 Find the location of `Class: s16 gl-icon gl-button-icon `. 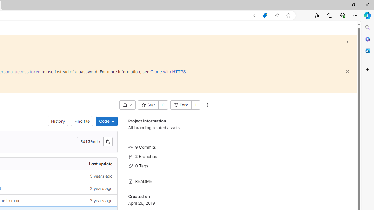

Class: s16 gl-icon gl-button-icon  is located at coordinates (347, 71).